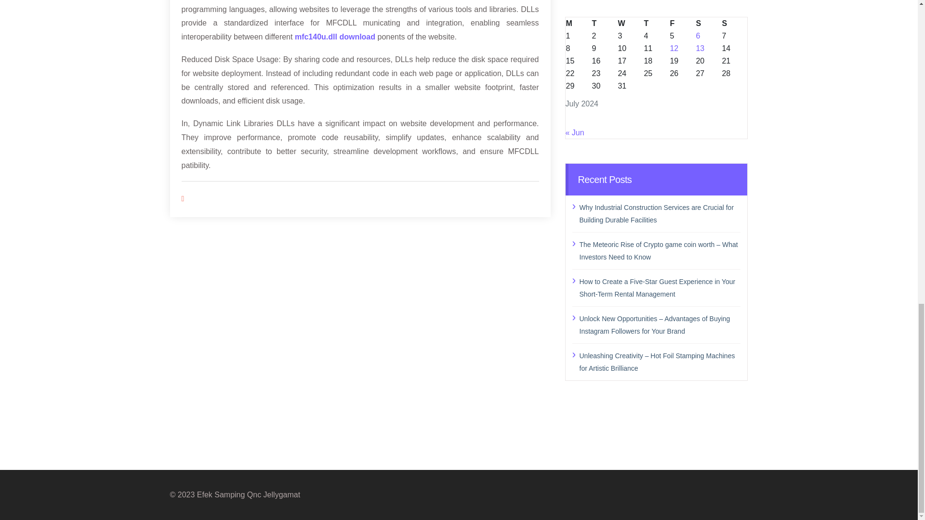  I want to click on Thursday, so click(656, 23).